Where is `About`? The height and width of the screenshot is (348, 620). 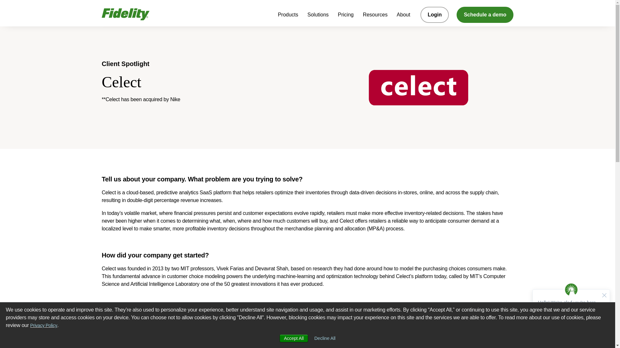
About is located at coordinates (404, 17).